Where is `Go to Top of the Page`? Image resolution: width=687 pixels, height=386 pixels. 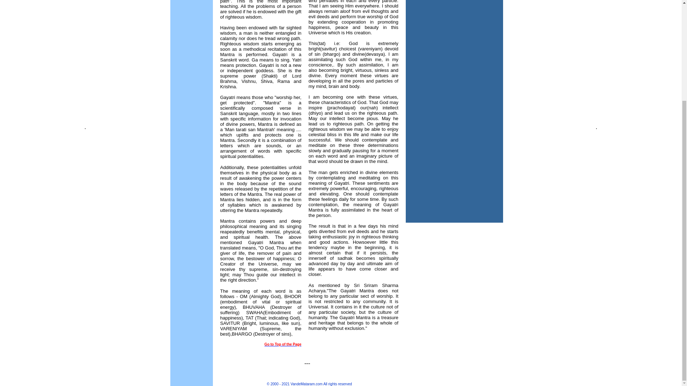 Go to Top of the Page is located at coordinates (283, 344).